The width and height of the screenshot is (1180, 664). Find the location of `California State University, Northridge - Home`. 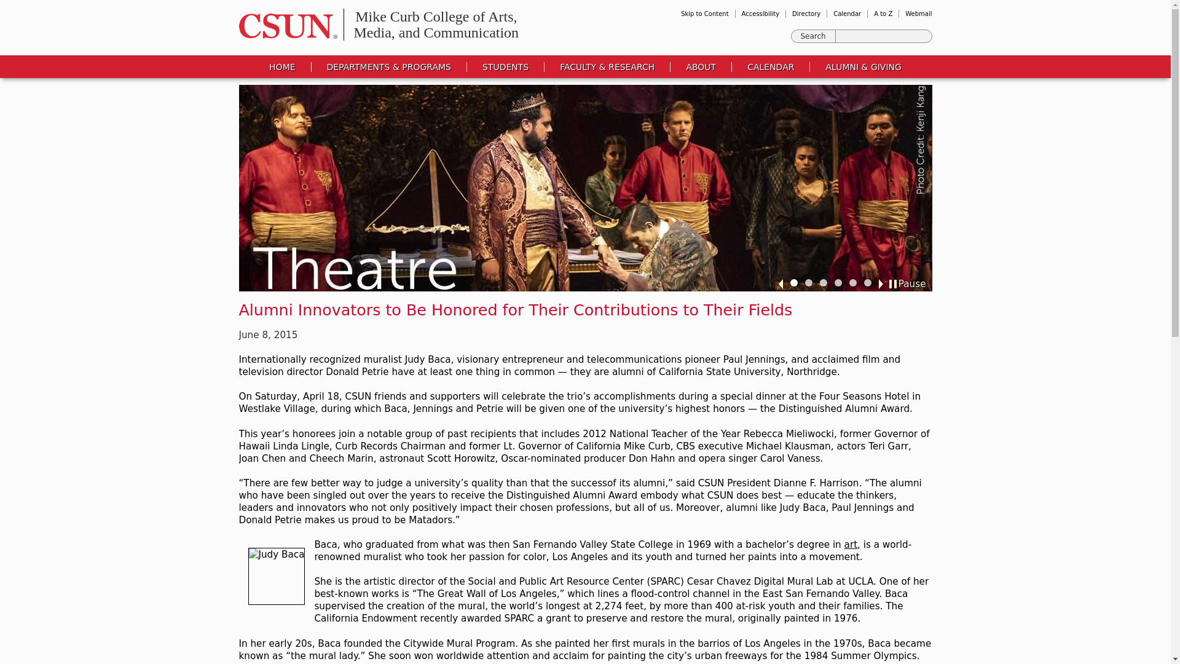

California State University, Northridge - Home is located at coordinates (284, 26).